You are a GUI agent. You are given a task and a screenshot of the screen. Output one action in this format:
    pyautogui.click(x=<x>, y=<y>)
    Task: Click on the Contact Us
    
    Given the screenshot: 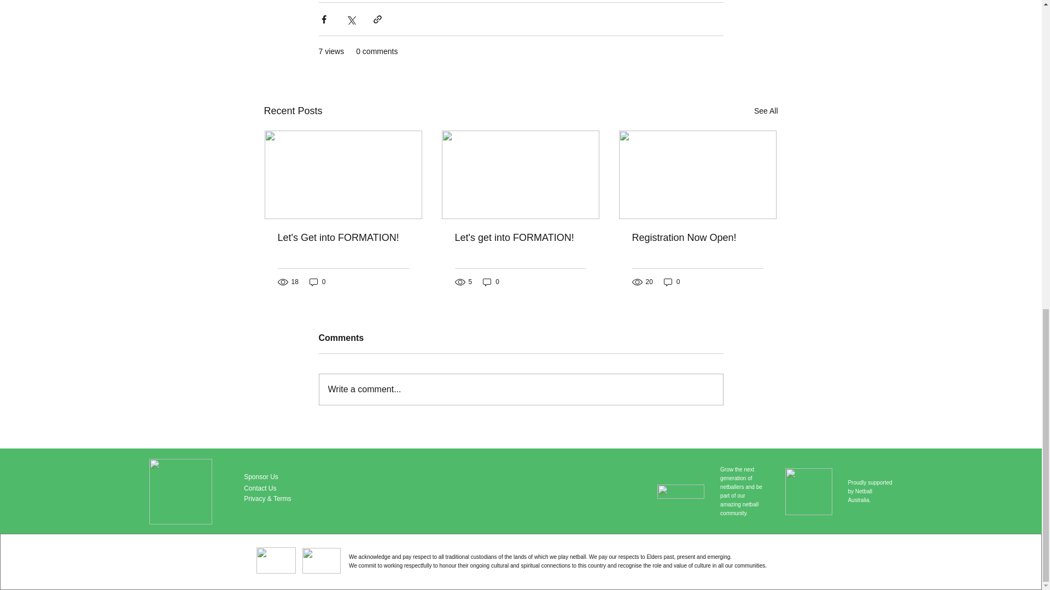 What is the action you would take?
    pyautogui.click(x=259, y=488)
    